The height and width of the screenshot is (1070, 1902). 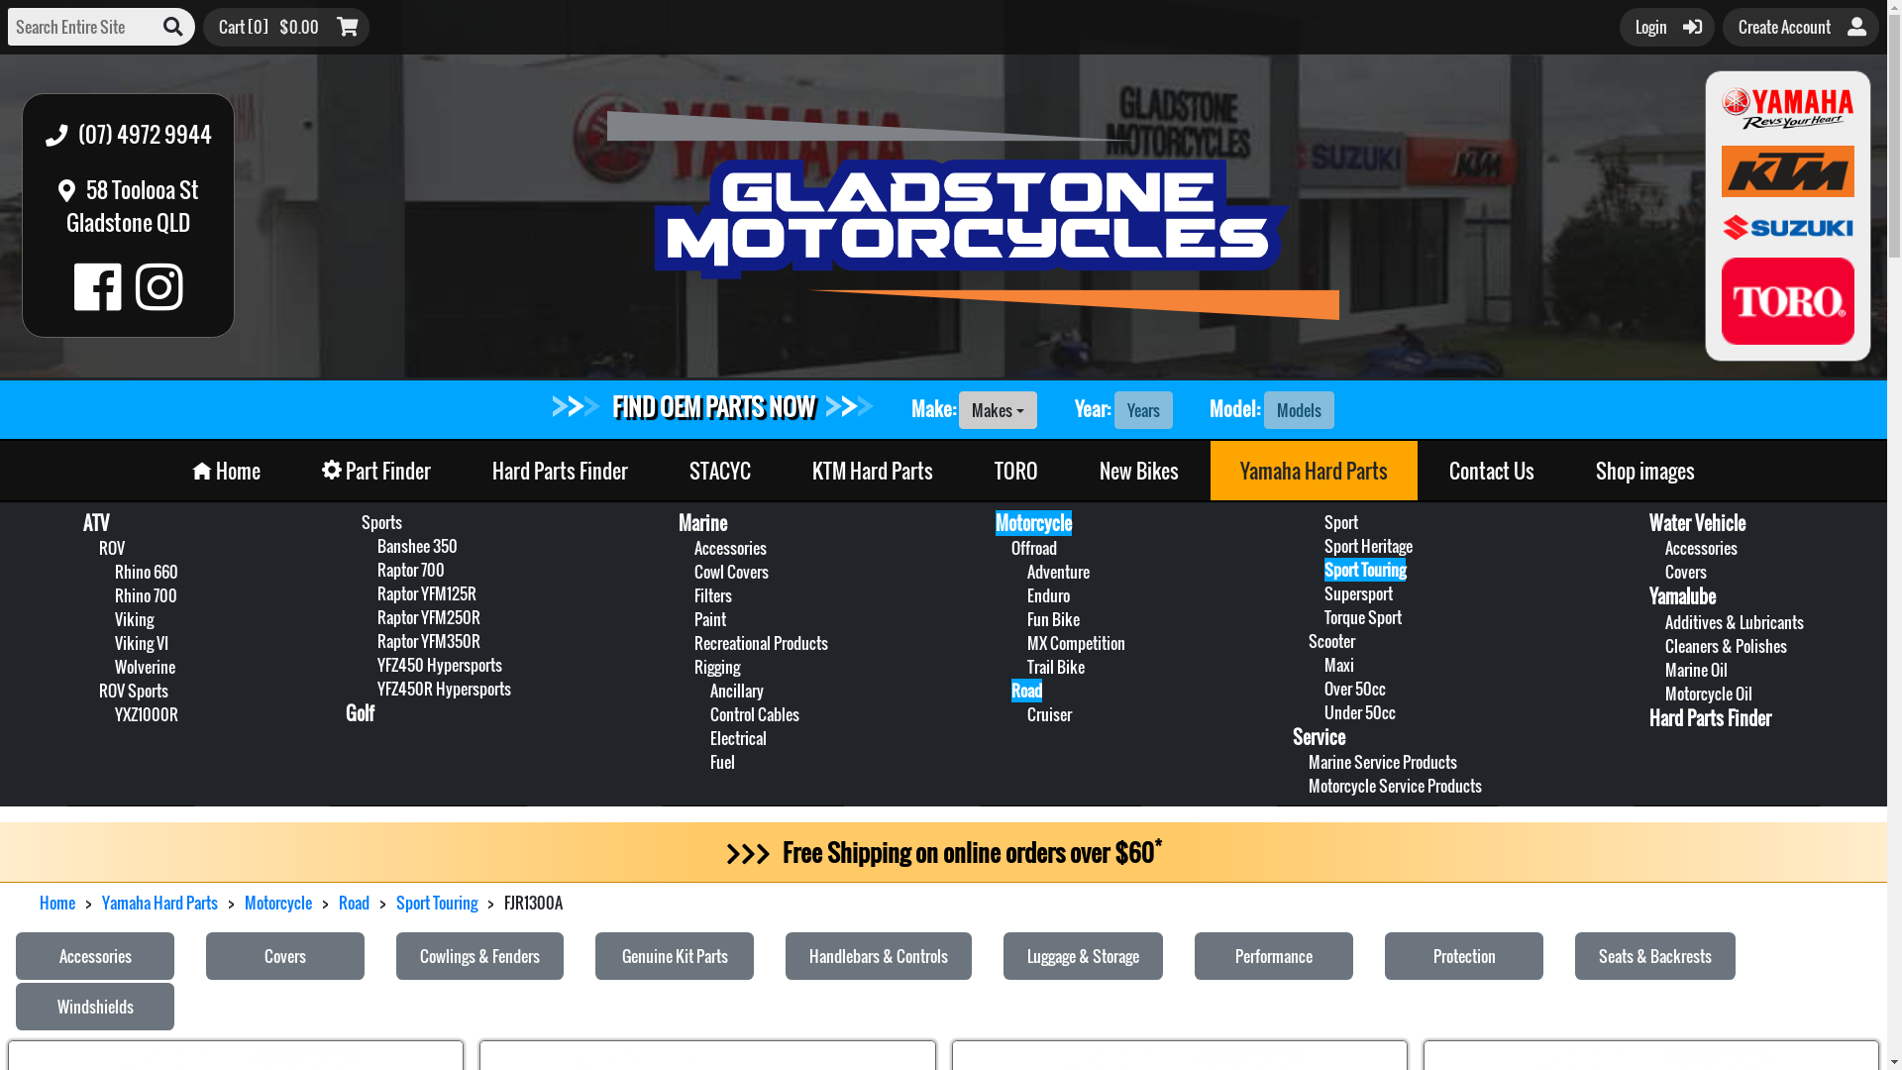 What do you see at coordinates (731, 572) in the screenshot?
I see `Cowl Covers` at bounding box center [731, 572].